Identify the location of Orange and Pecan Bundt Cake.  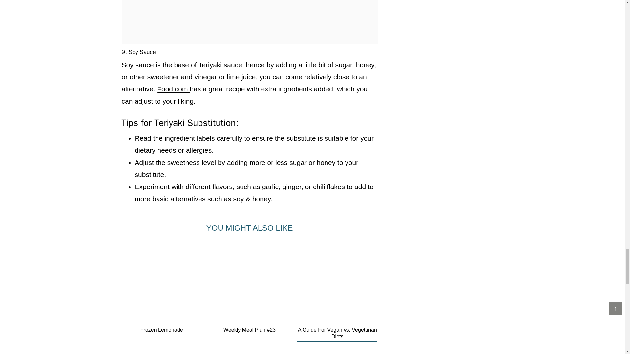
(249, 351).